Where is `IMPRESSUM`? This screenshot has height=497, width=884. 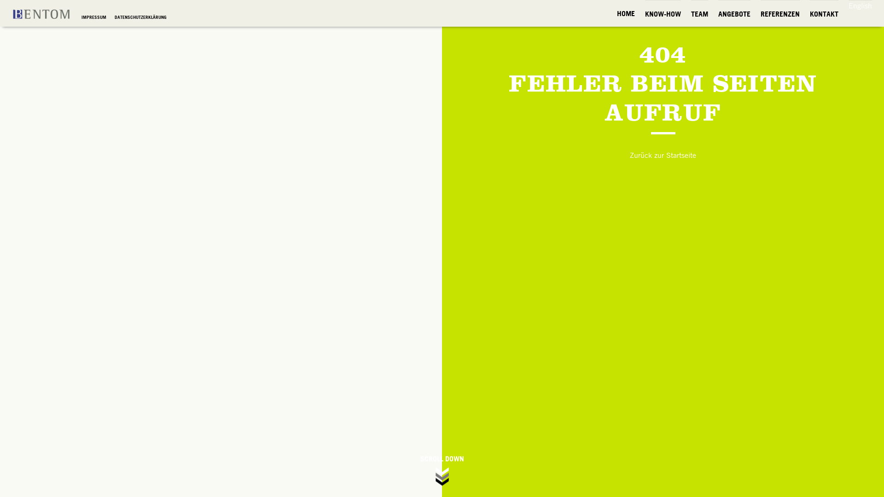 IMPRESSUM is located at coordinates (95, 17).